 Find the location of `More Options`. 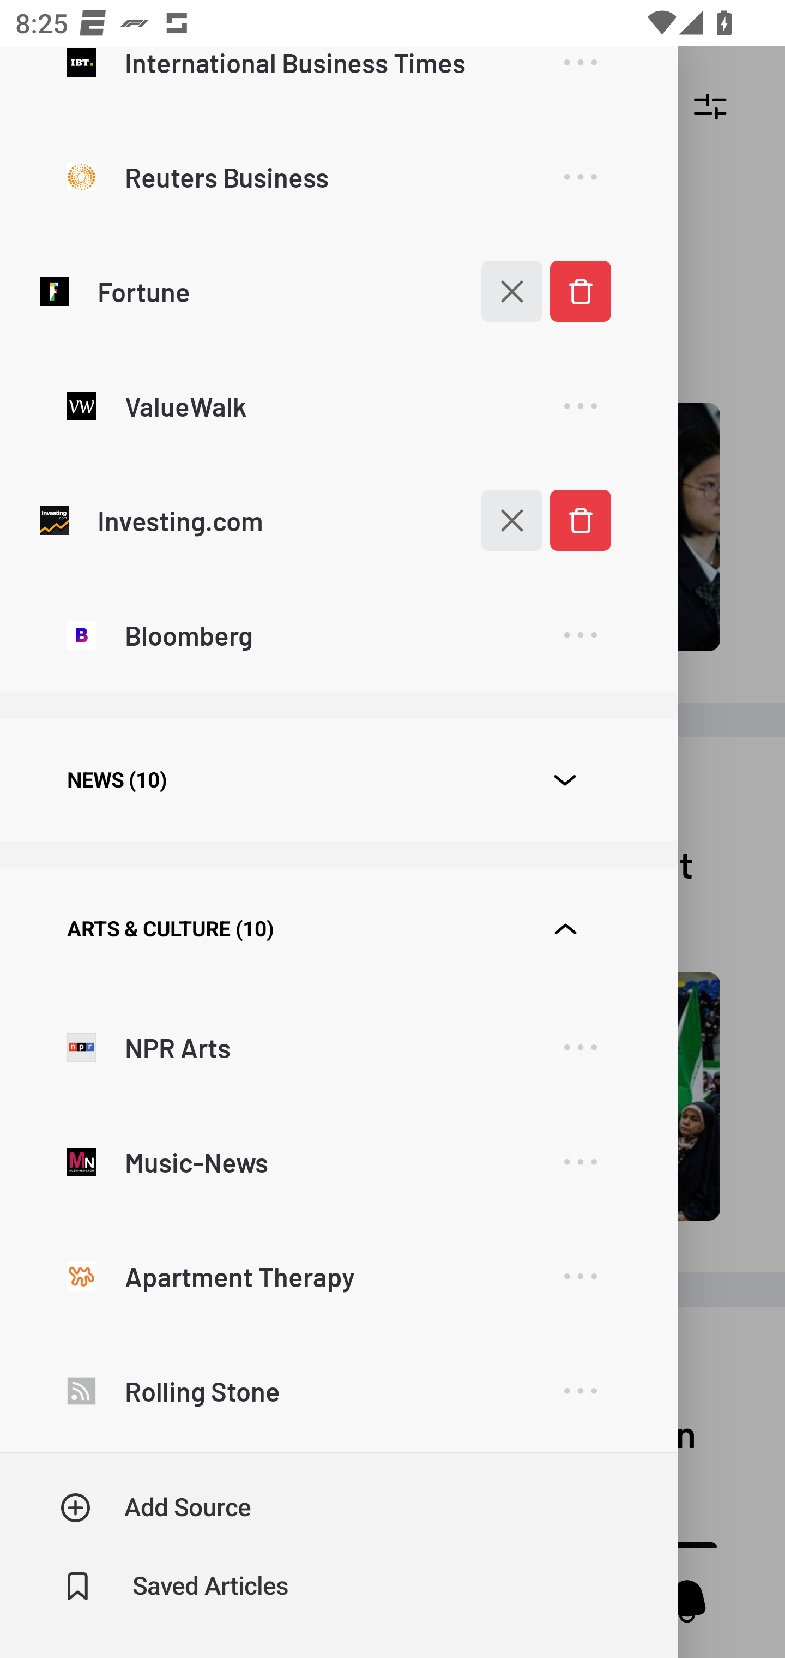

More Options is located at coordinates (580, 177).